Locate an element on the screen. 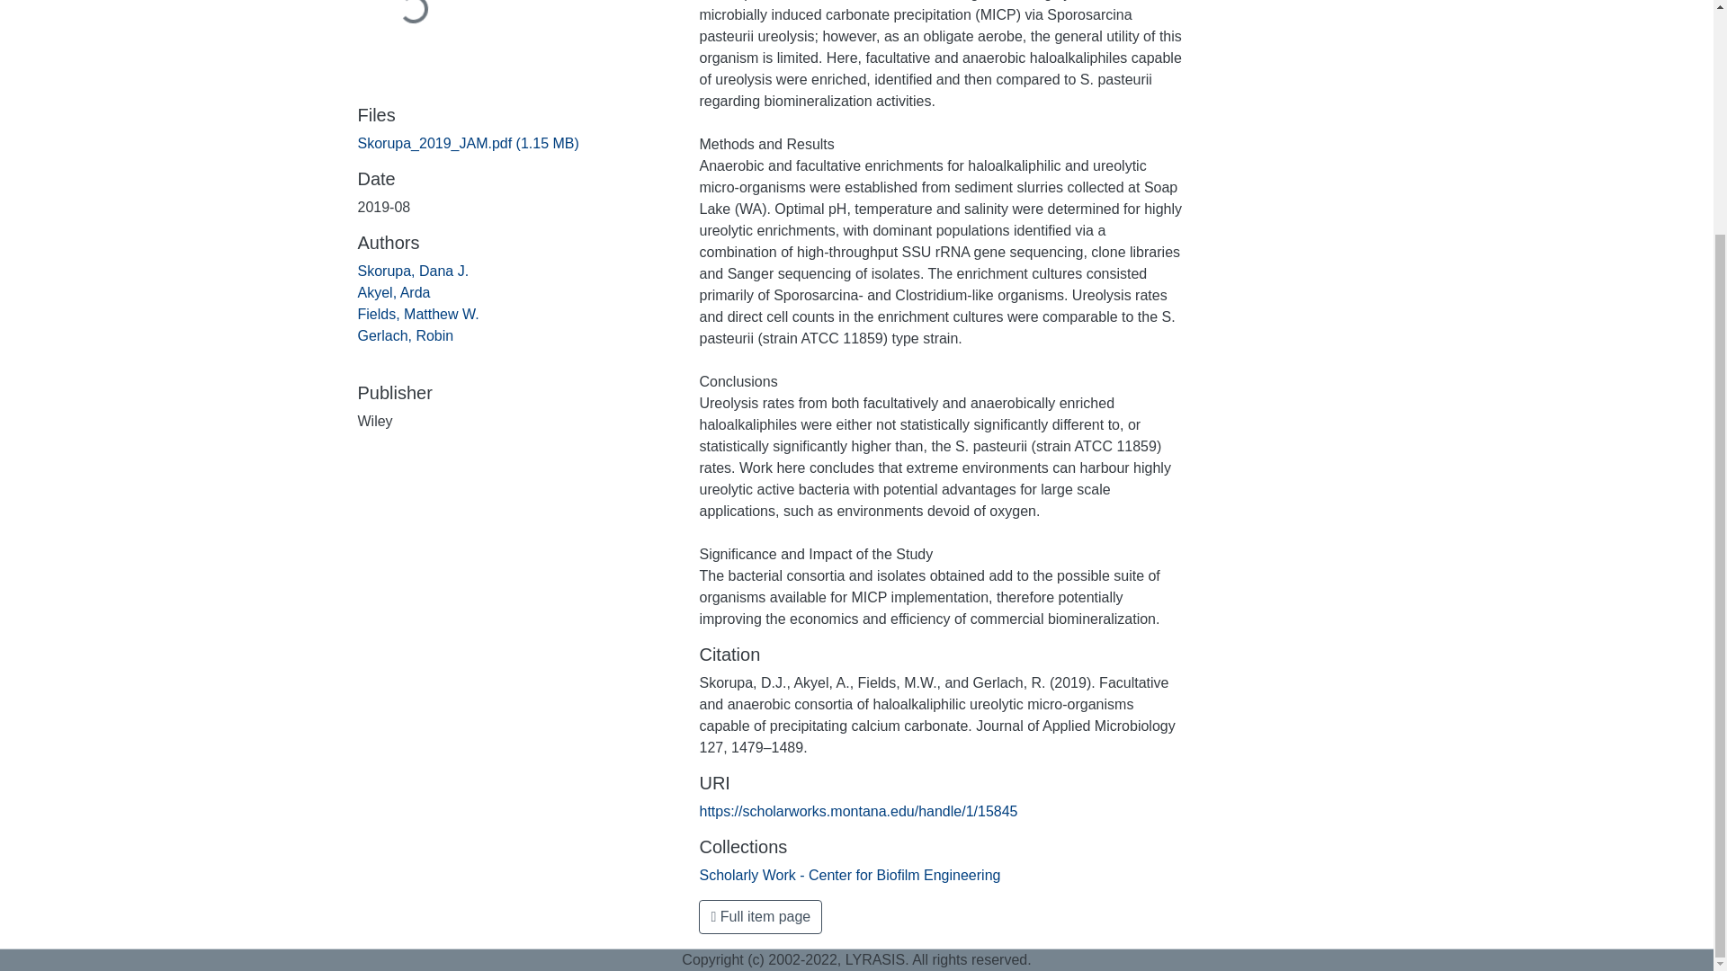  Full item page is located at coordinates (760, 917).